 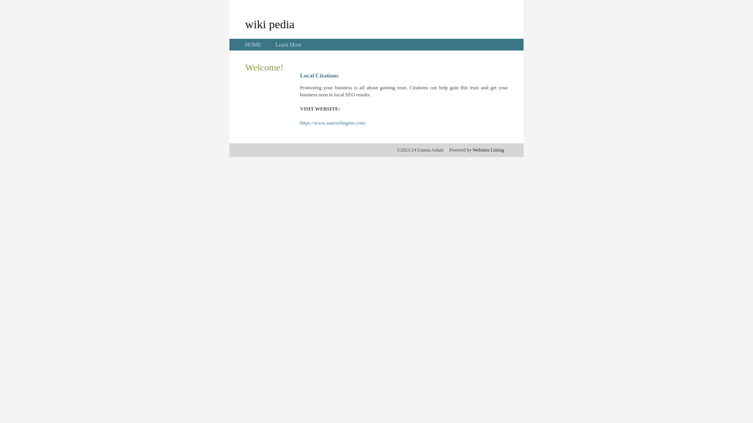 I want to click on Learn More, so click(x=288, y=45).